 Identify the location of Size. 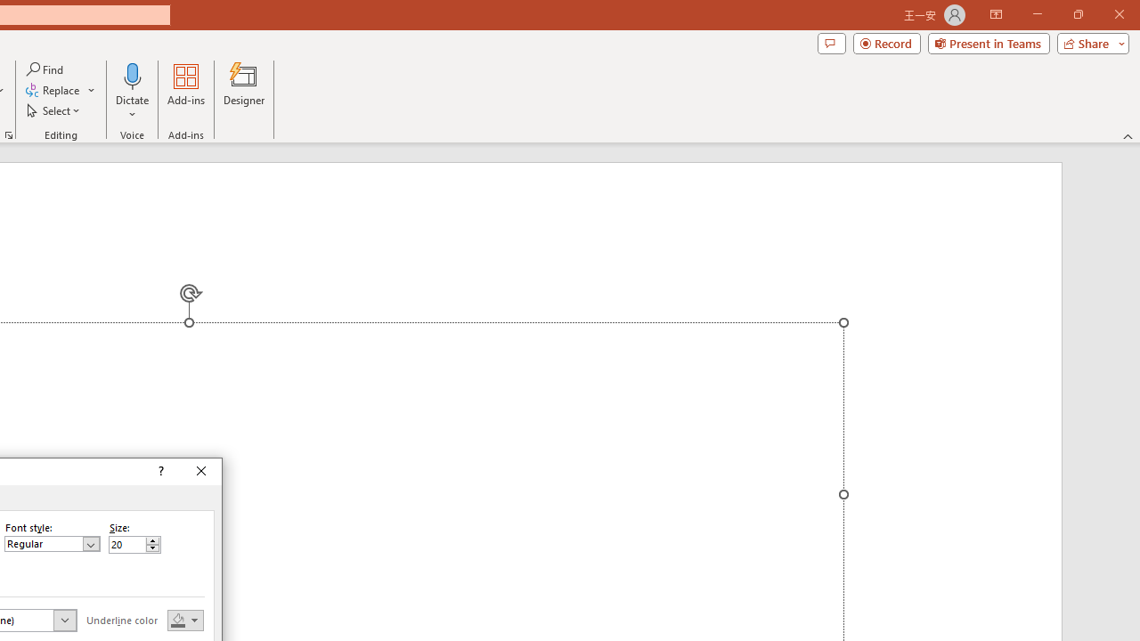
(134, 545).